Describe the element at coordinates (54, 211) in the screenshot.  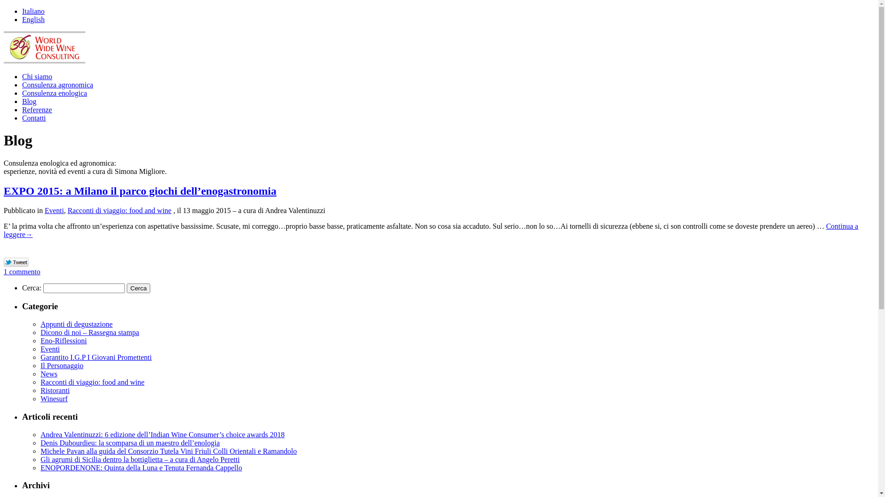
I see `Eventi` at that location.